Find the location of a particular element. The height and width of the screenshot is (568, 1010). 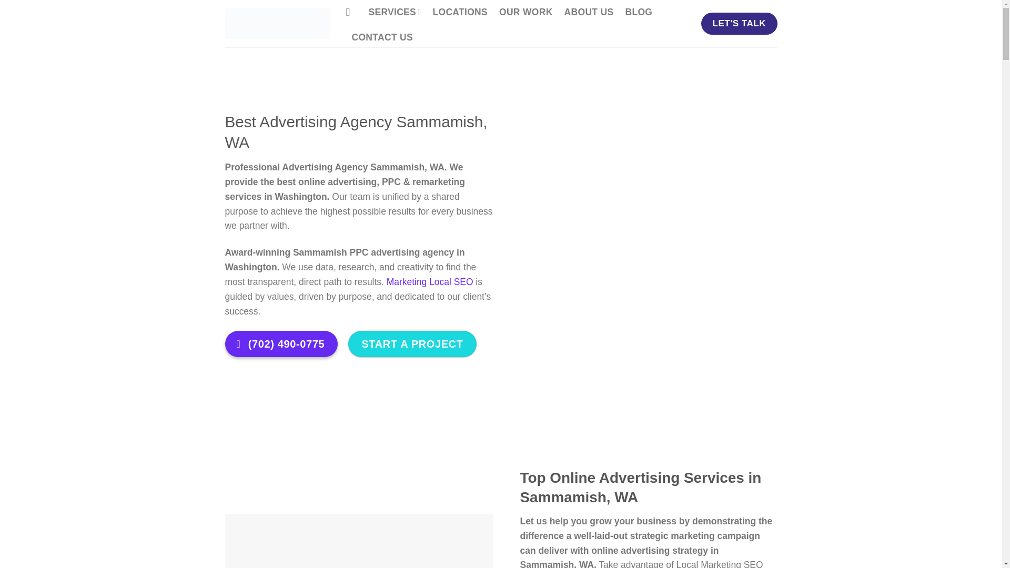

Marketing Local SEO is located at coordinates (430, 282).